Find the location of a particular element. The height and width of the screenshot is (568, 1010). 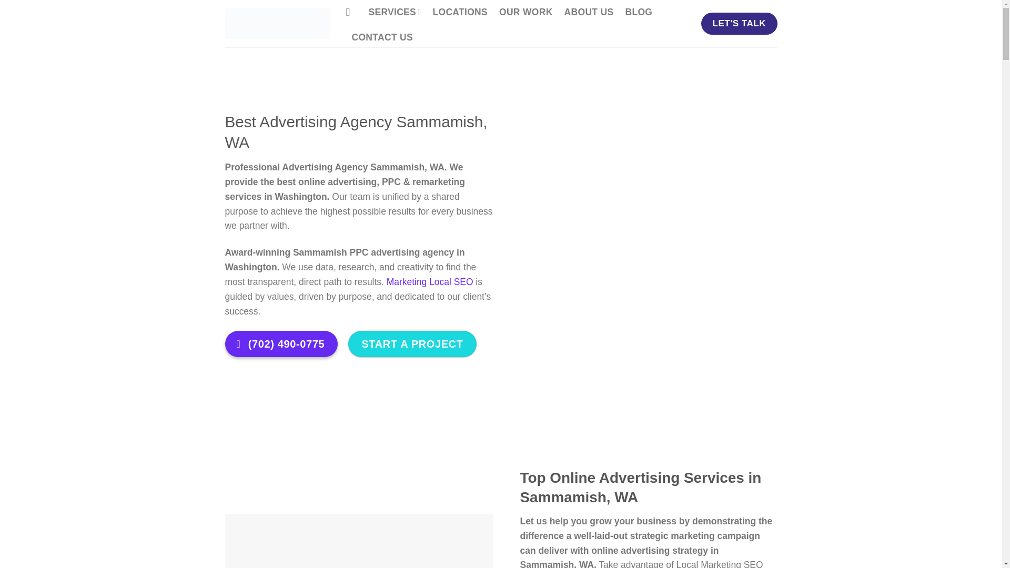

Marketing Local SEO is located at coordinates (430, 282).